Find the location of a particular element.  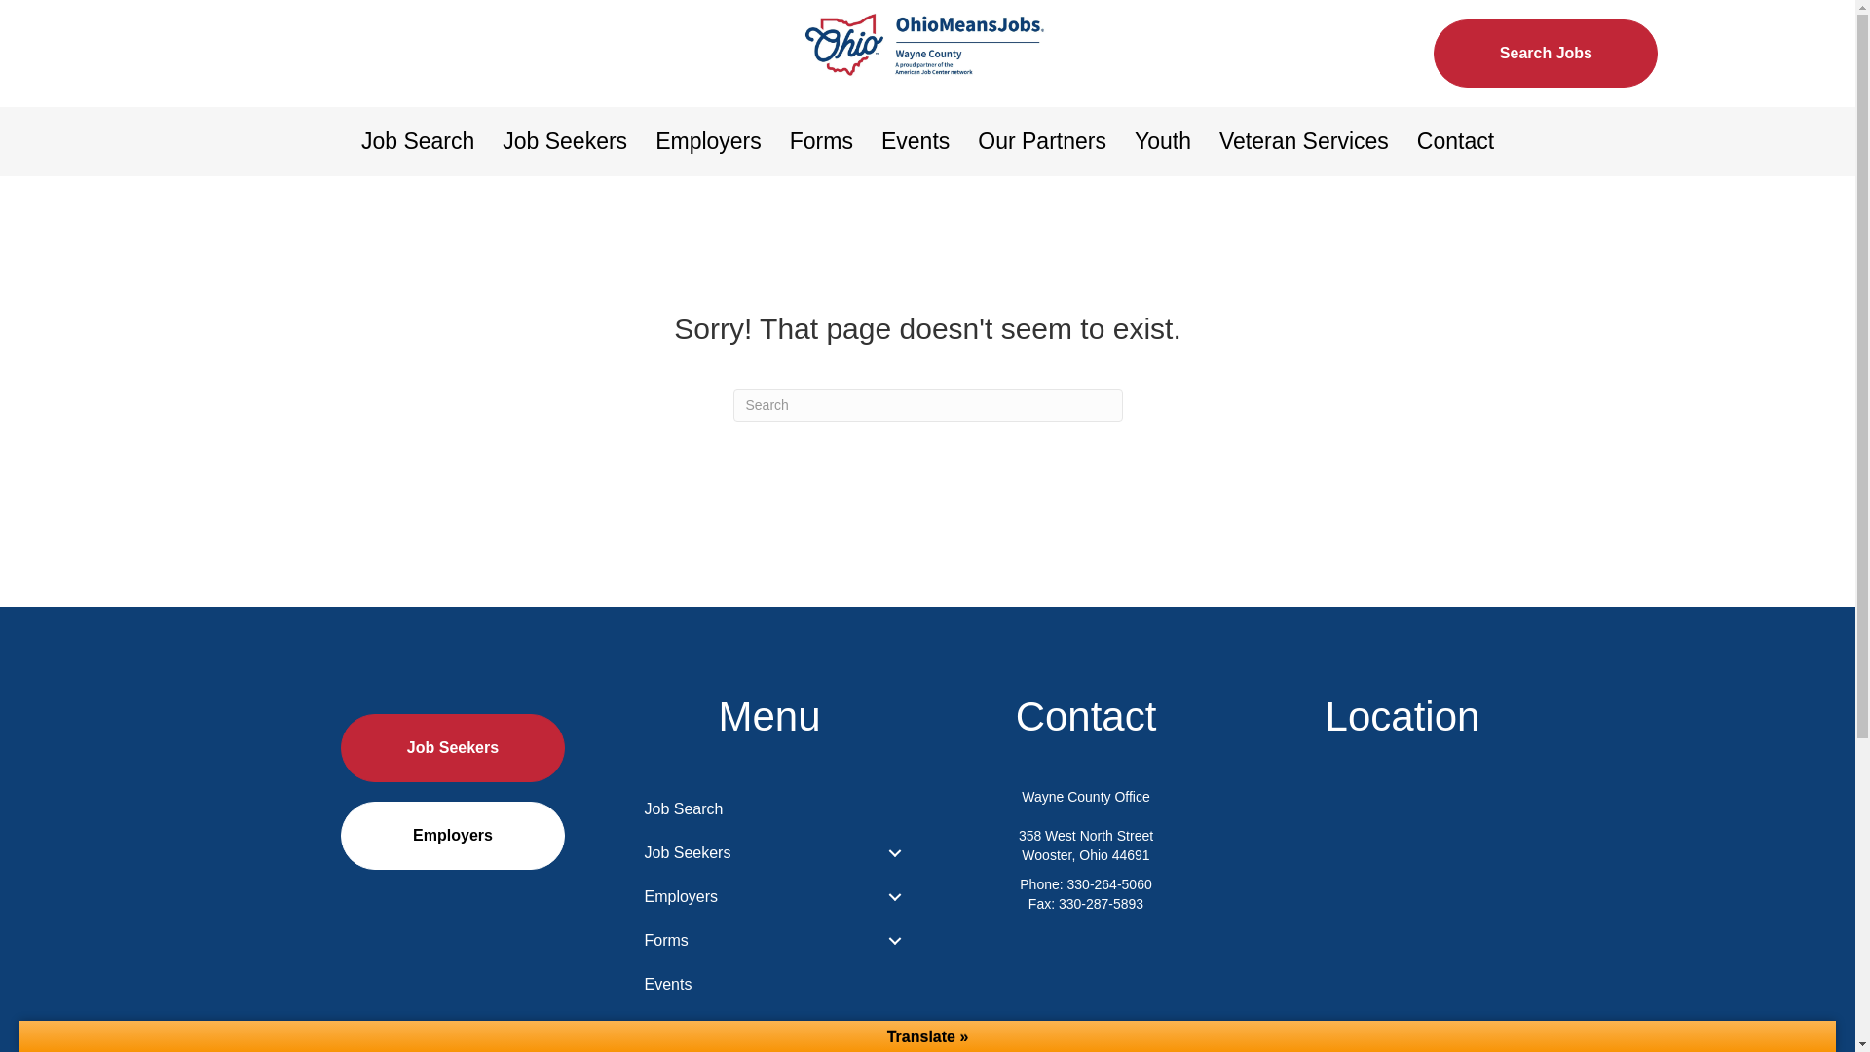

Our Partners is located at coordinates (1042, 142).